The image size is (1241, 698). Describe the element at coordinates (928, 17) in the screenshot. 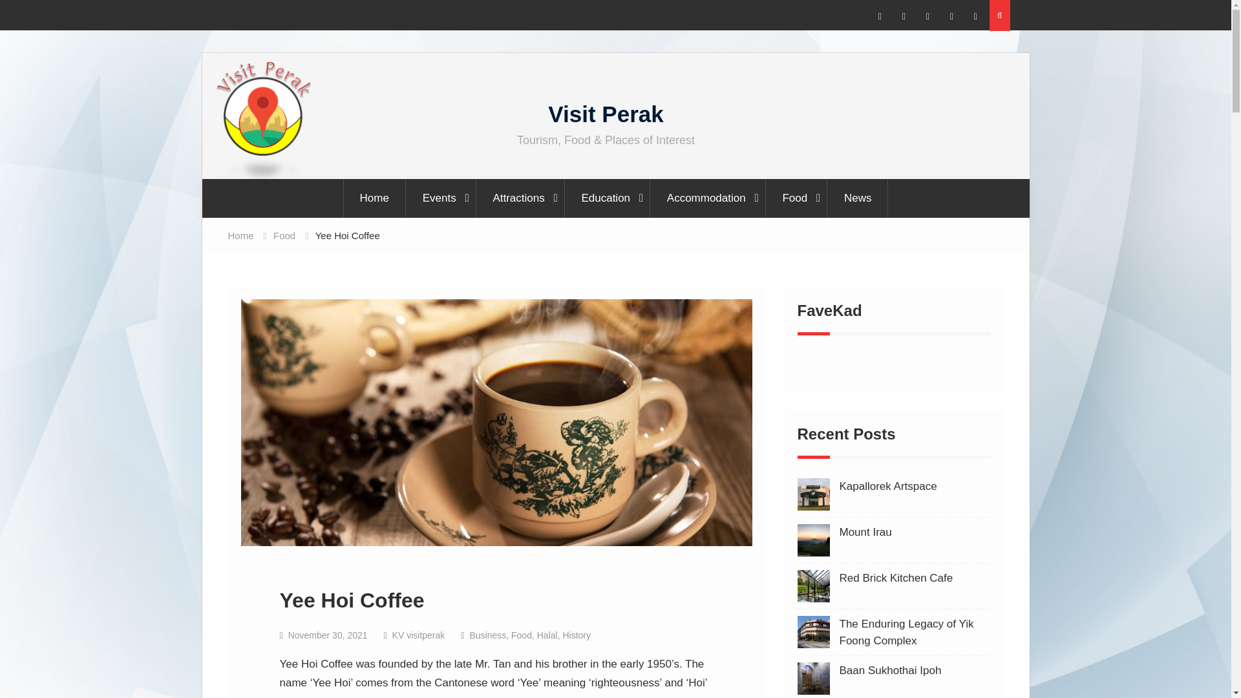

I see `Pinterest` at that location.